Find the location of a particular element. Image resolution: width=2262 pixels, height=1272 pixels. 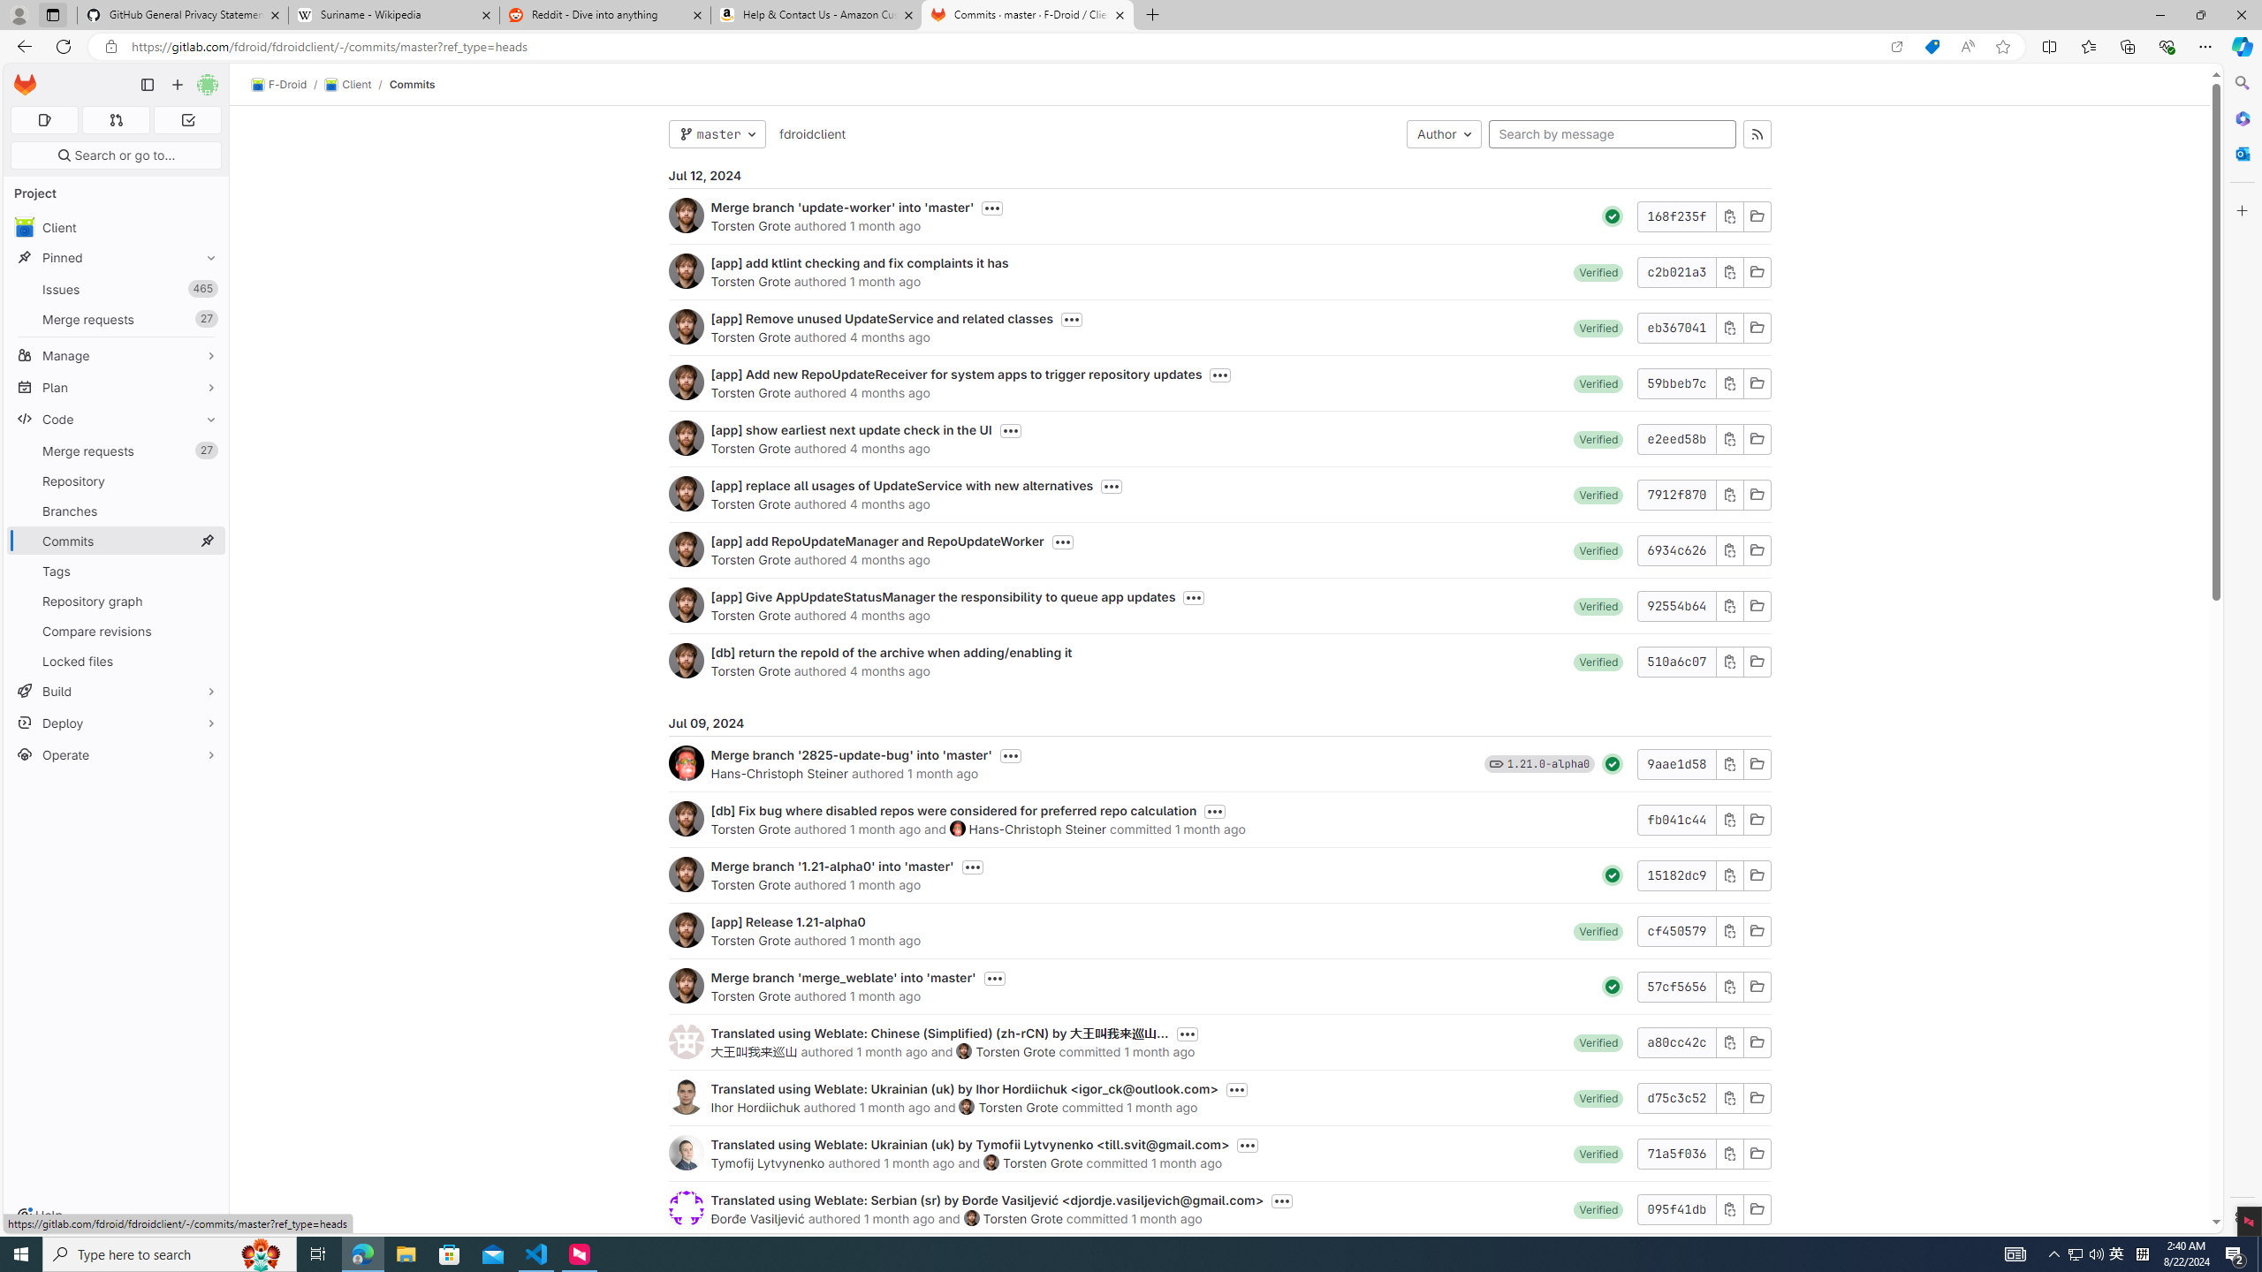

Commits feed is located at coordinates (1757, 134).